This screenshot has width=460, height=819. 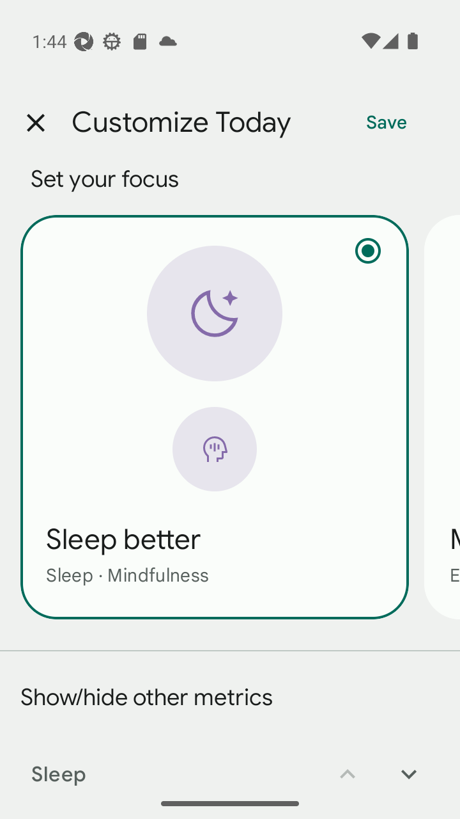 What do you see at coordinates (409, 765) in the screenshot?
I see `Move Sleep down` at bounding box center [409, 765].